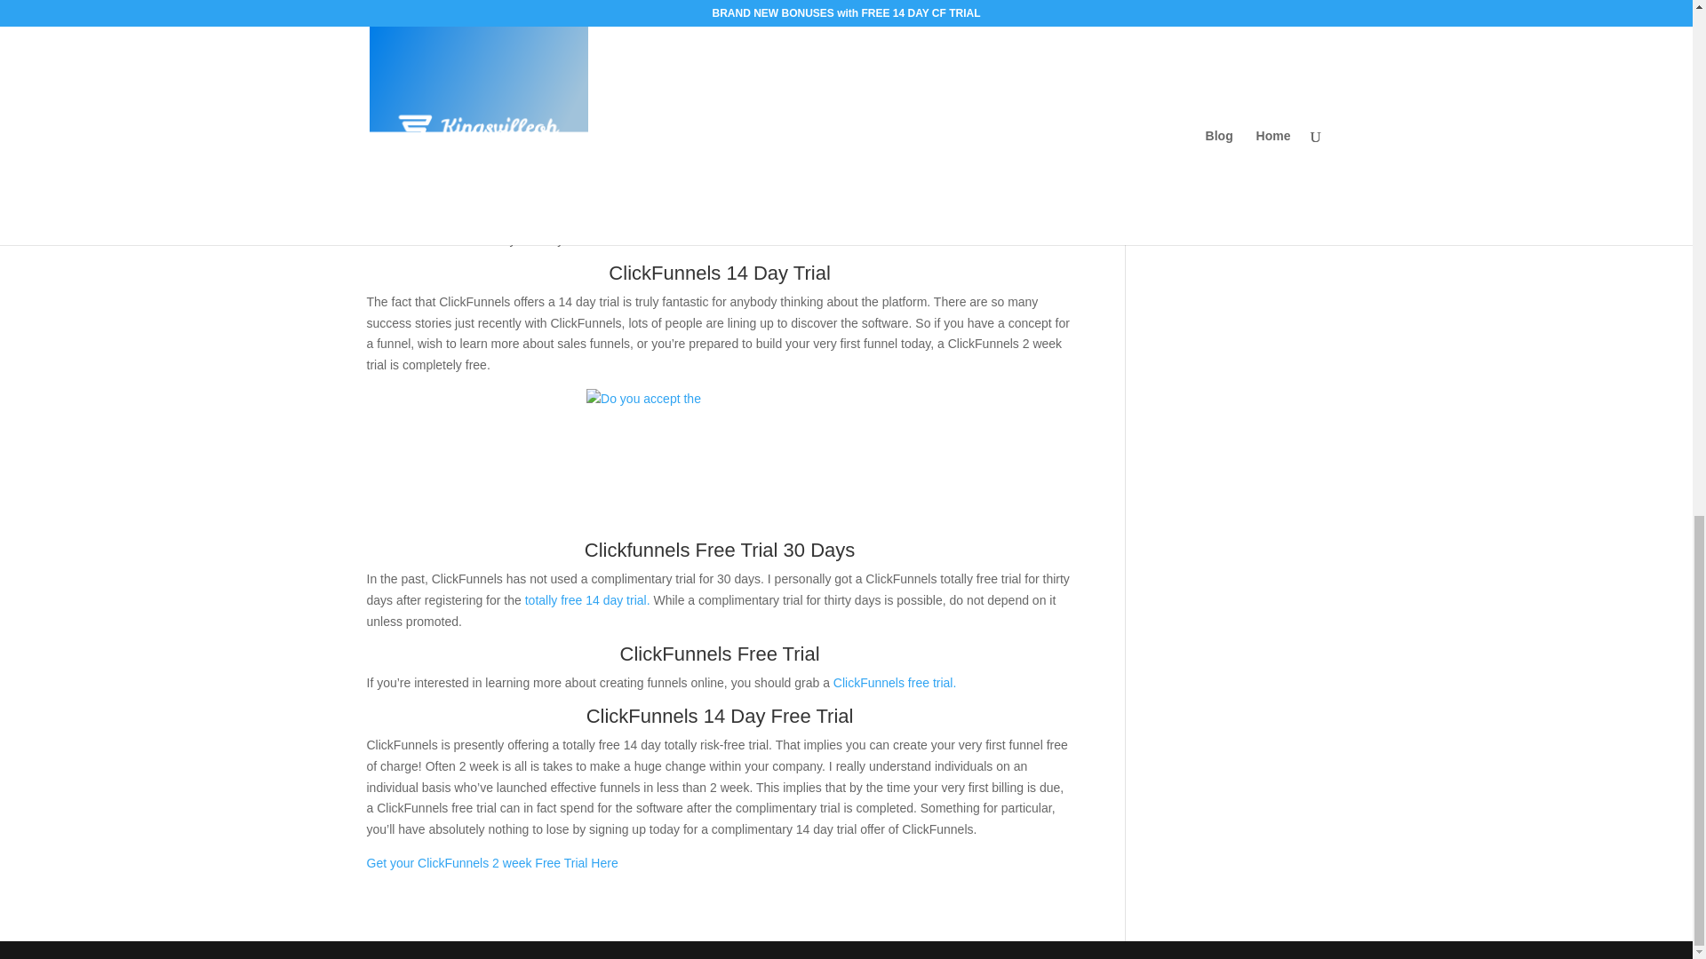 This screenshot has height=959, width=1706. Describe the element at coordinates (589, 600) in the screenshot. I see `totally free 14 day trial. ` at that location.